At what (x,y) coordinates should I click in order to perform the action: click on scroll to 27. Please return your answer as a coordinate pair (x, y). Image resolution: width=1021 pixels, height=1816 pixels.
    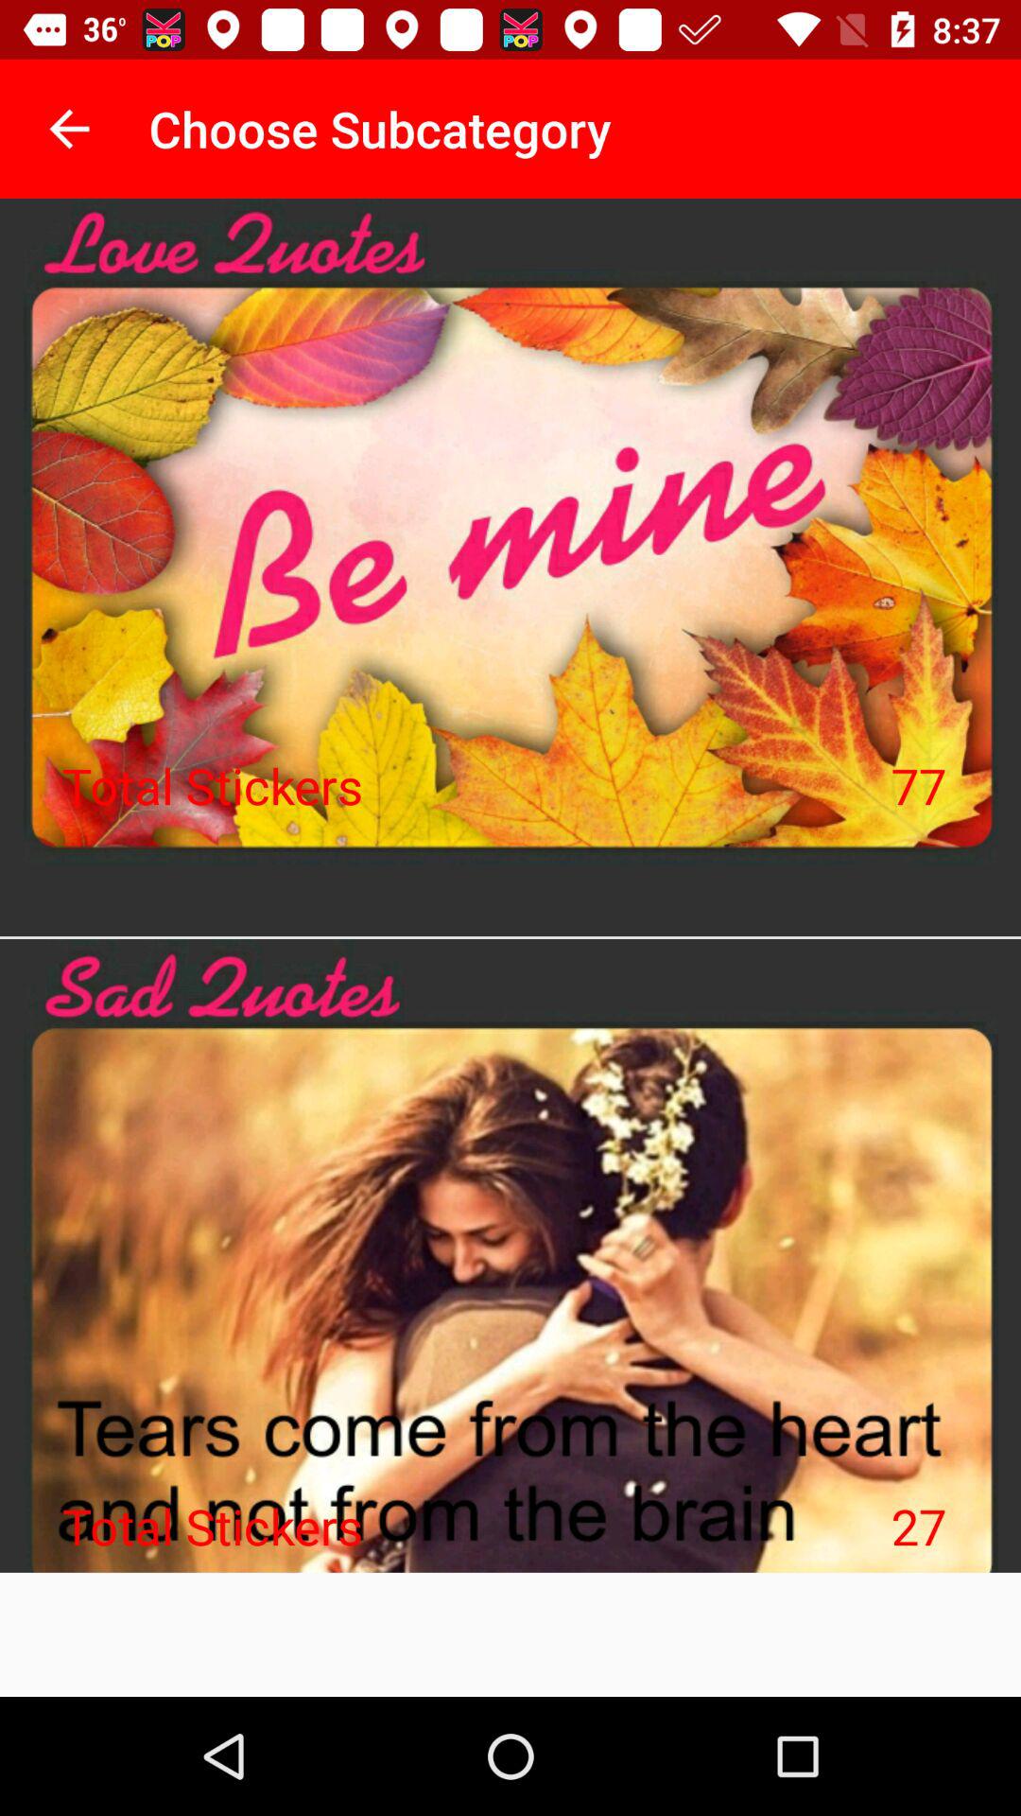
    Looking at the image, I should click on (919, 1526).